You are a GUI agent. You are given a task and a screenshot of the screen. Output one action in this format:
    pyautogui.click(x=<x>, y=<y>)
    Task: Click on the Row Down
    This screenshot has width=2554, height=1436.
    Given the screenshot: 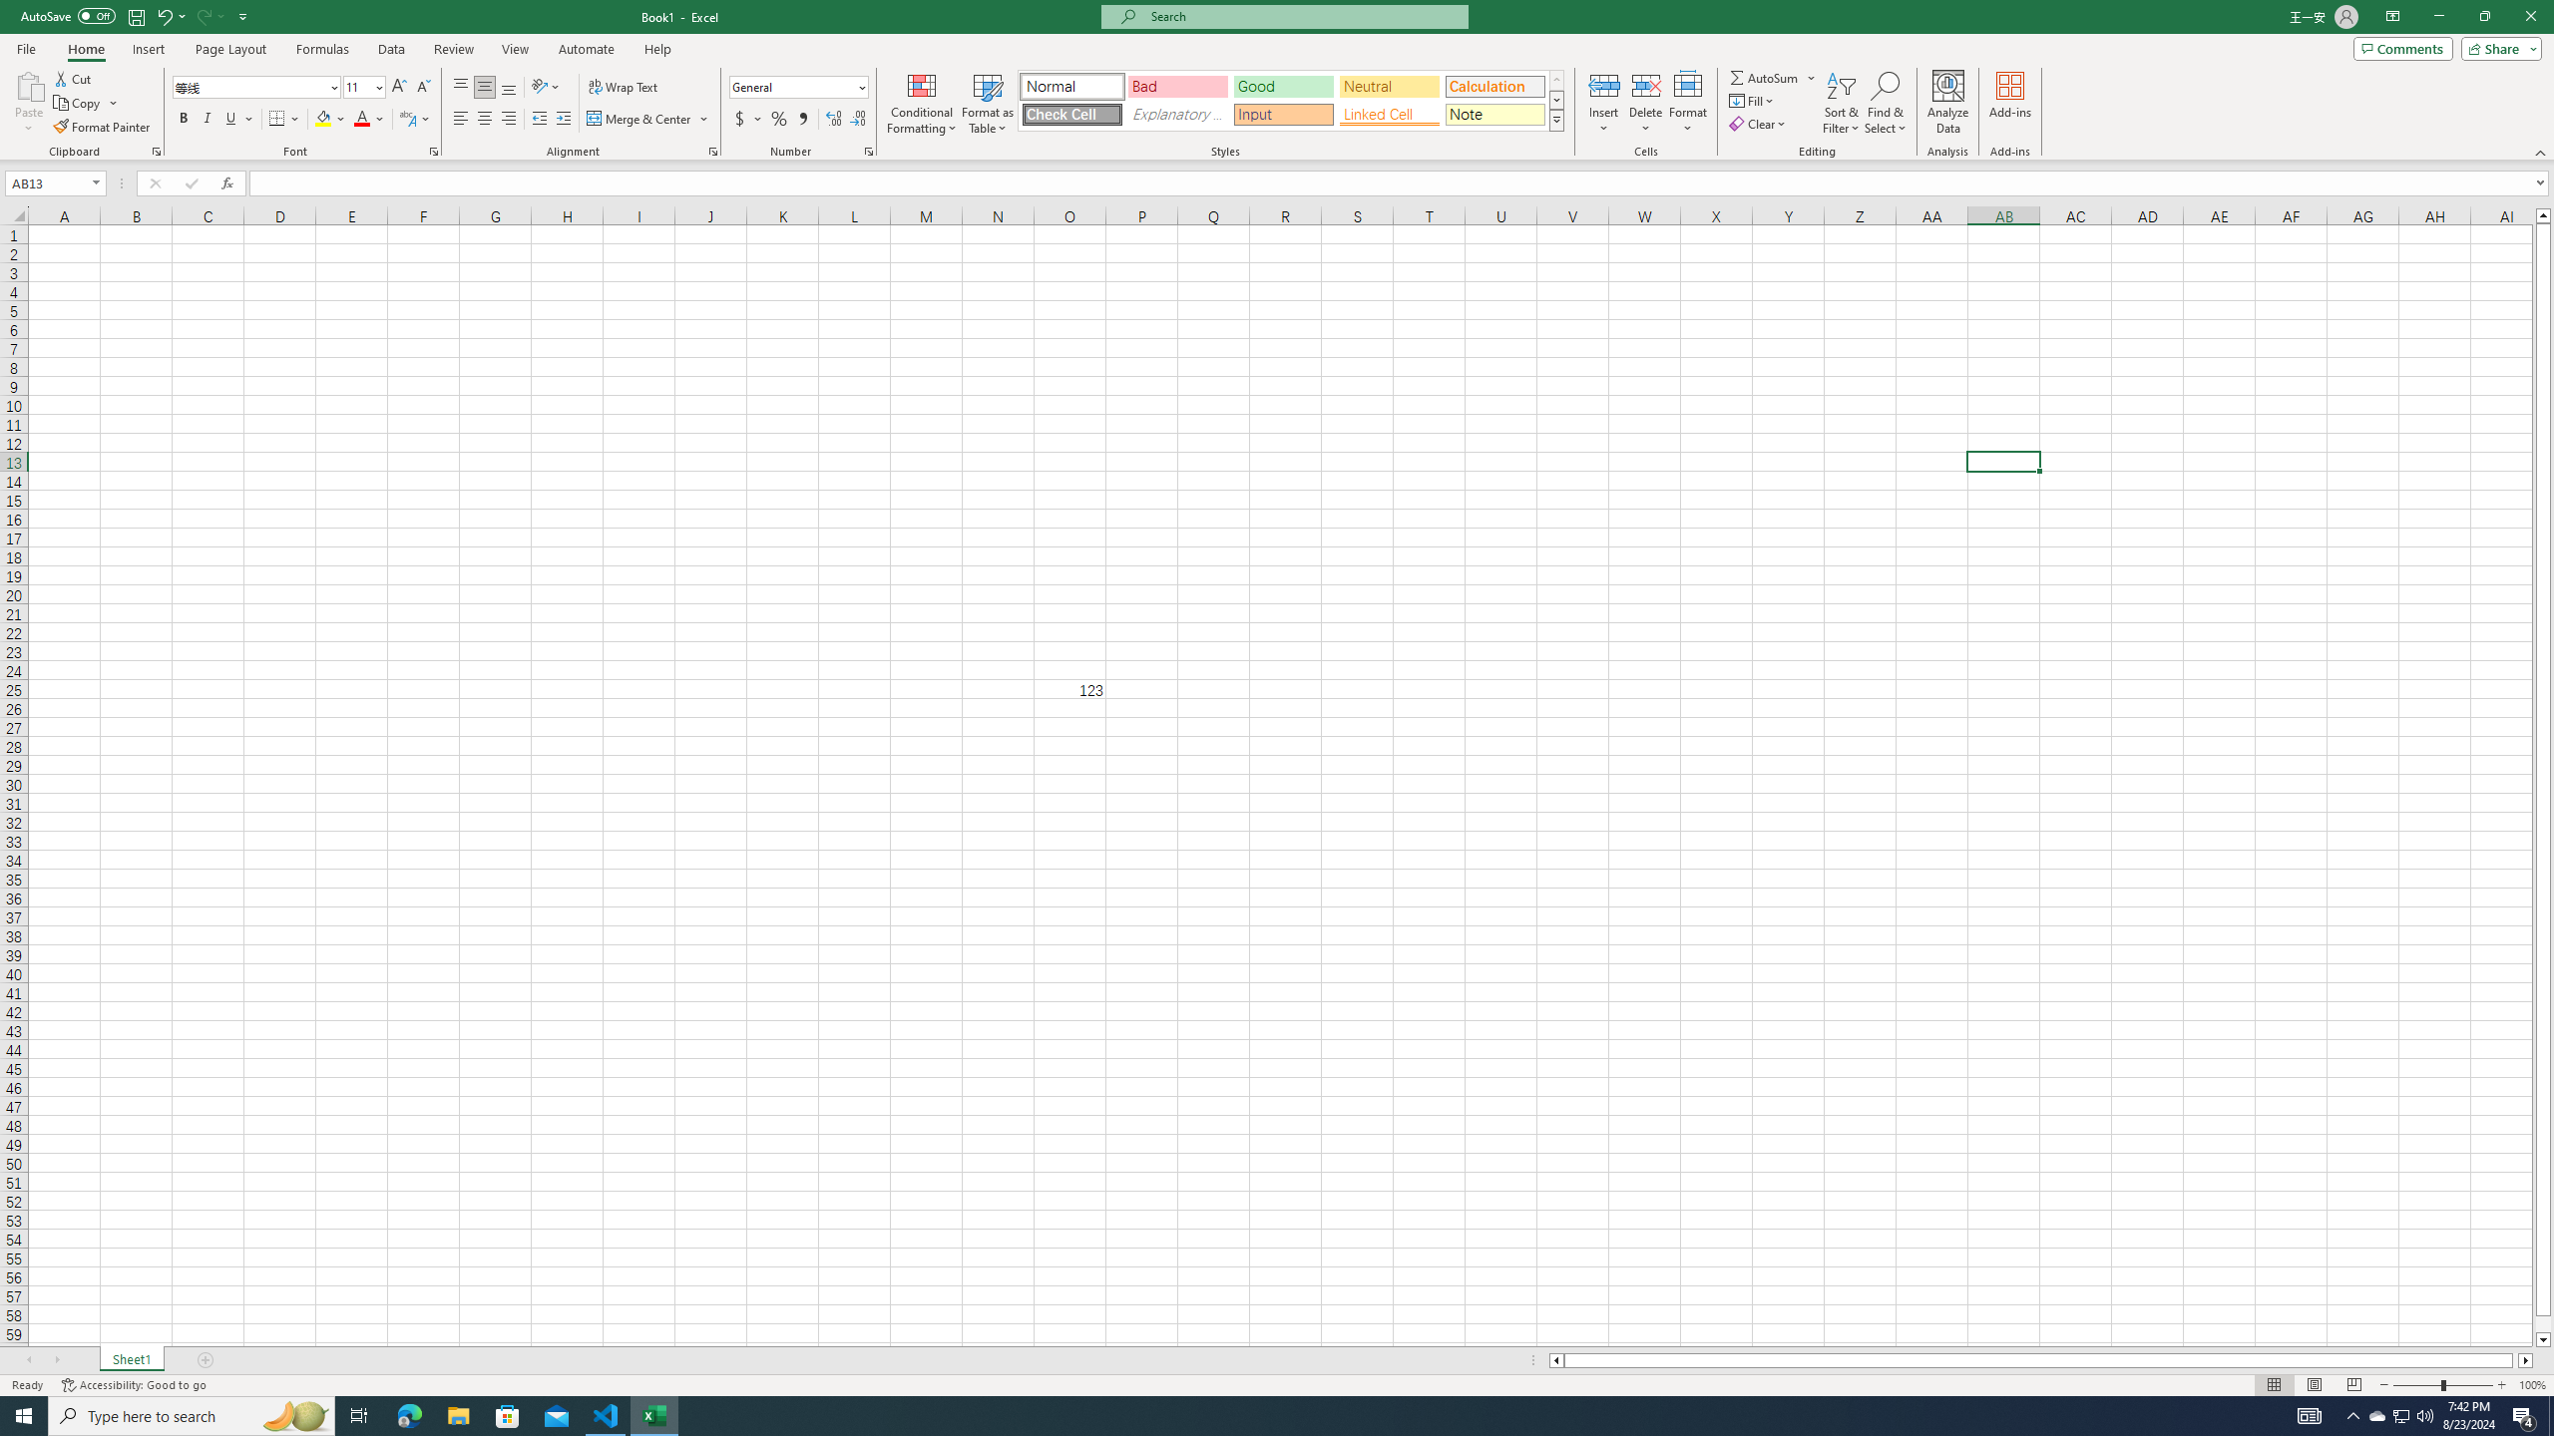 What is the action you would take?
    pyautogui.click(x=1556, y=100)
    